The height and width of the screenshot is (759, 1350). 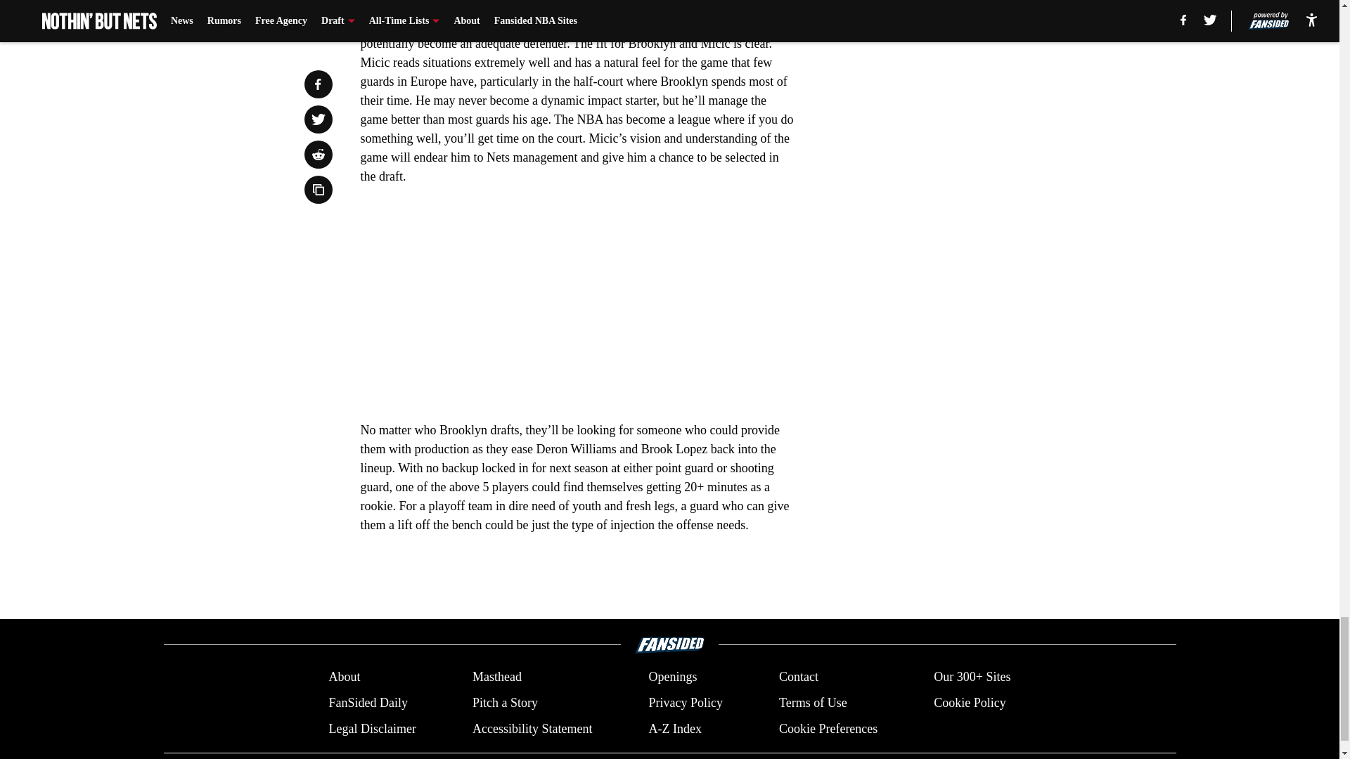 What do you see at coordinates (828, 728) in the screenshot?
I see `Cookie Preferences` at bounding box center [828, 728].